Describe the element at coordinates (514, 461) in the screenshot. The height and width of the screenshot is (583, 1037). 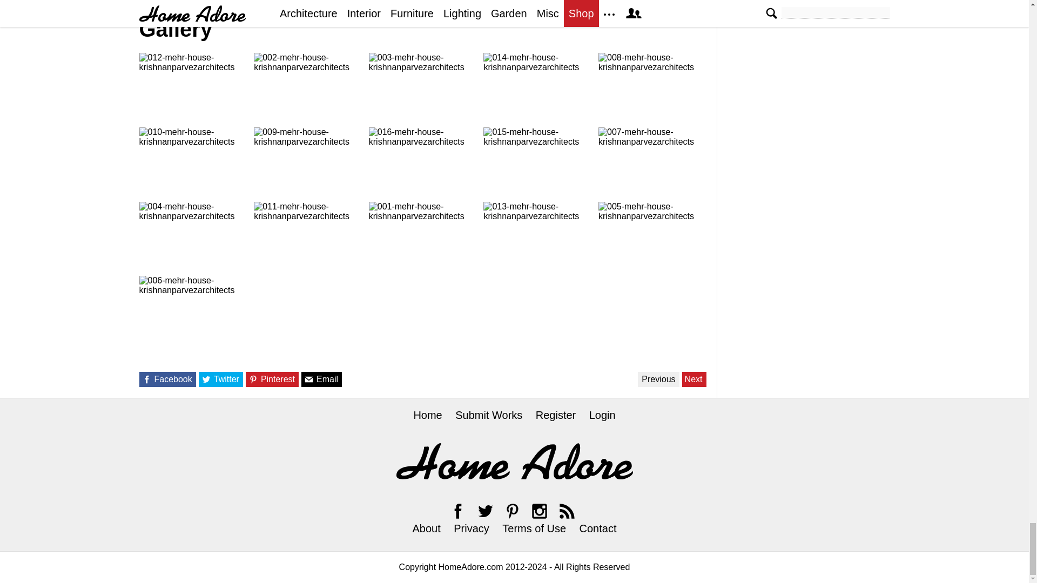
I see `HomeAdore` at that location.